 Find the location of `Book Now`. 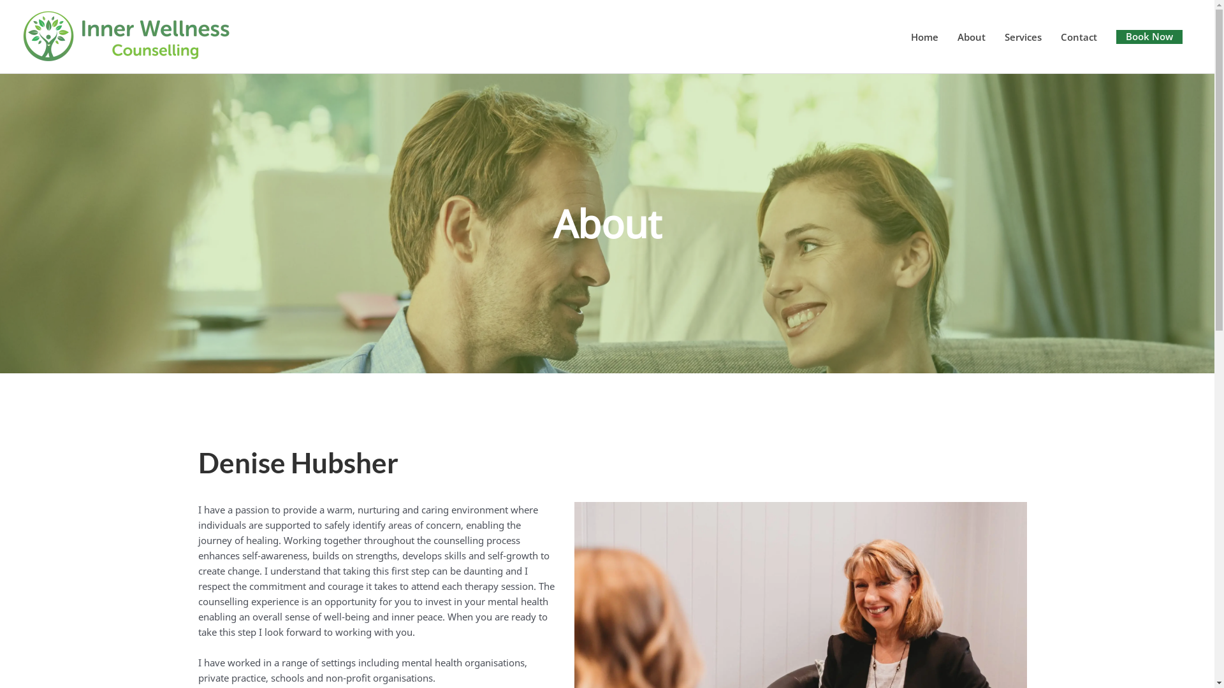

Book Now is located at coordinates (1149, 36).